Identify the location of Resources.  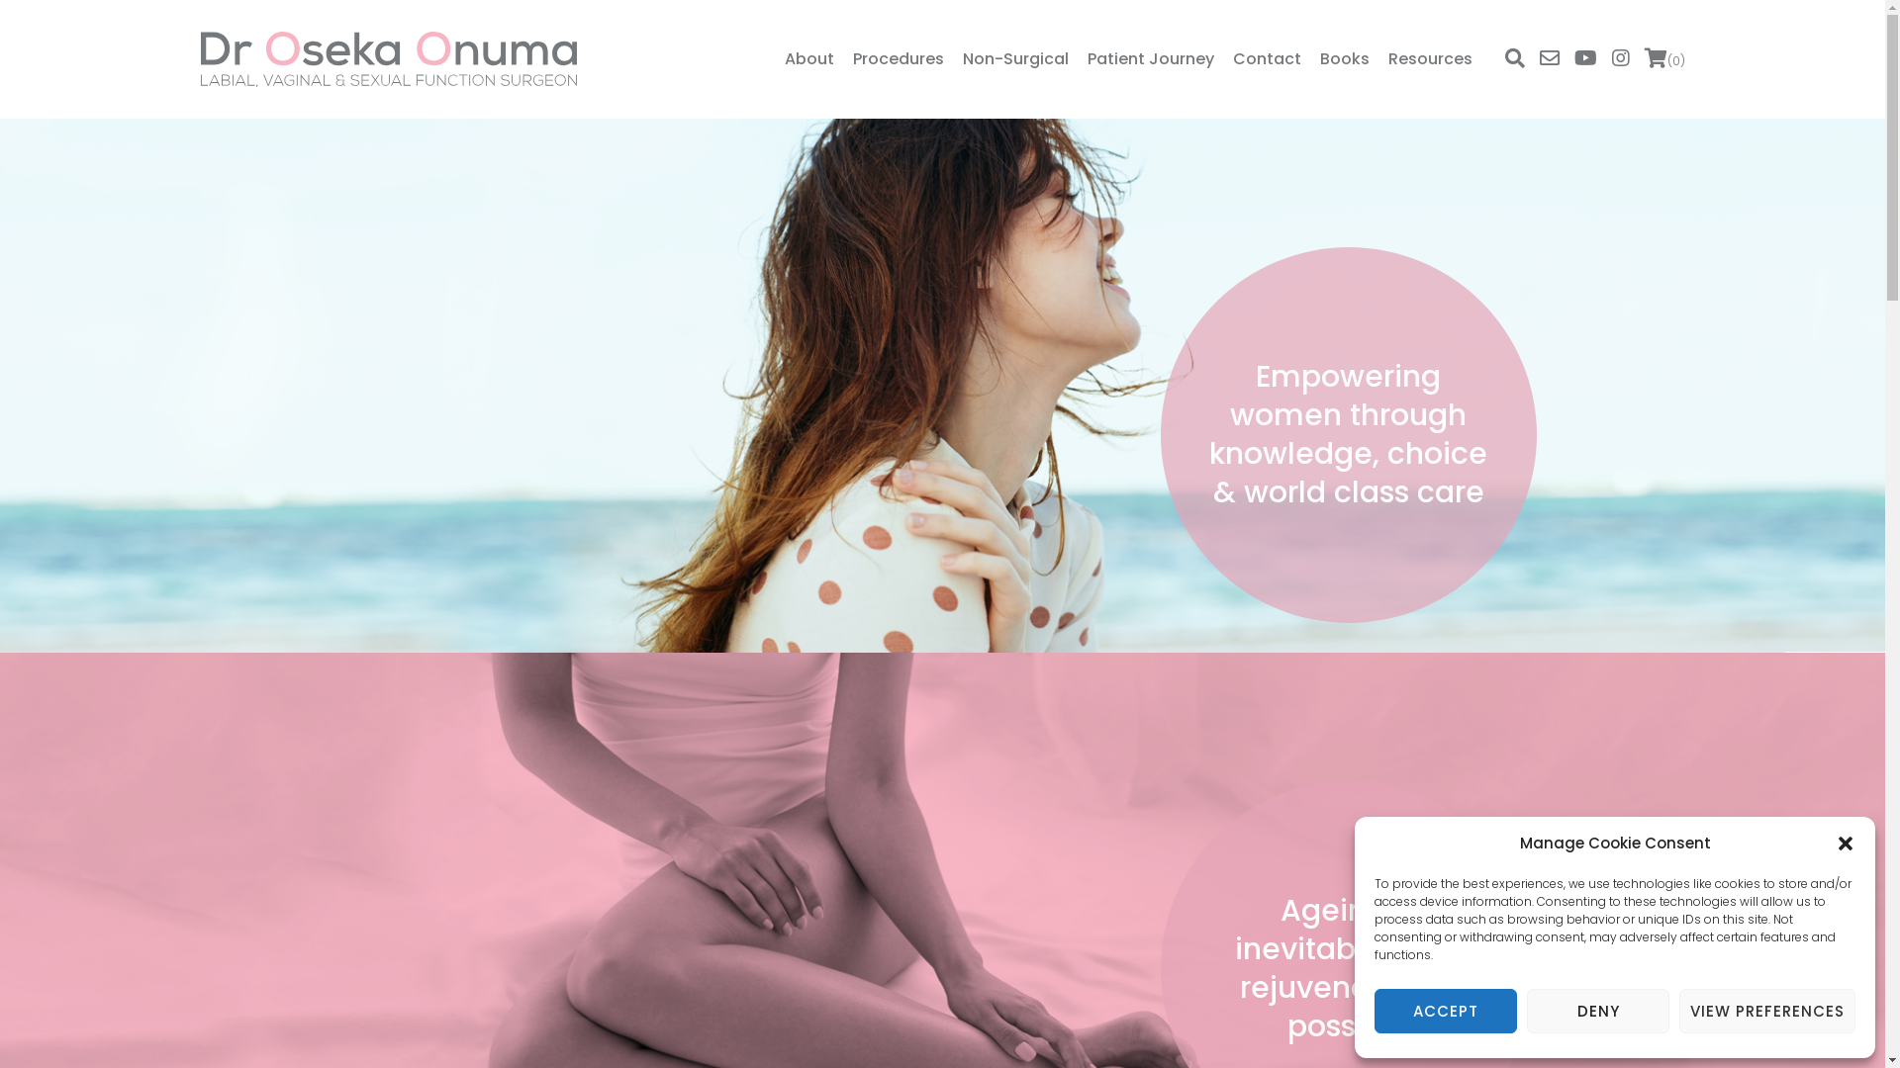
(1429, 59).